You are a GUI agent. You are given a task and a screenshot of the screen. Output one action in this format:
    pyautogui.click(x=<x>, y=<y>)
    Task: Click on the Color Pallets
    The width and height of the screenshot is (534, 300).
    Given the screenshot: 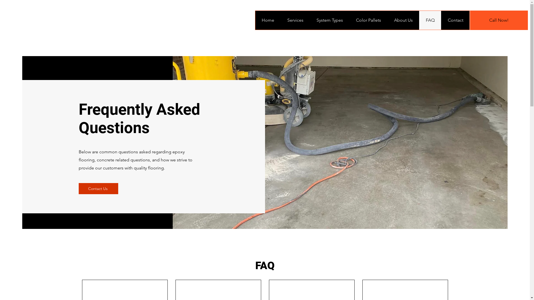 What is the action you would take?
    pyautogui.click(x=368, y=20)
    